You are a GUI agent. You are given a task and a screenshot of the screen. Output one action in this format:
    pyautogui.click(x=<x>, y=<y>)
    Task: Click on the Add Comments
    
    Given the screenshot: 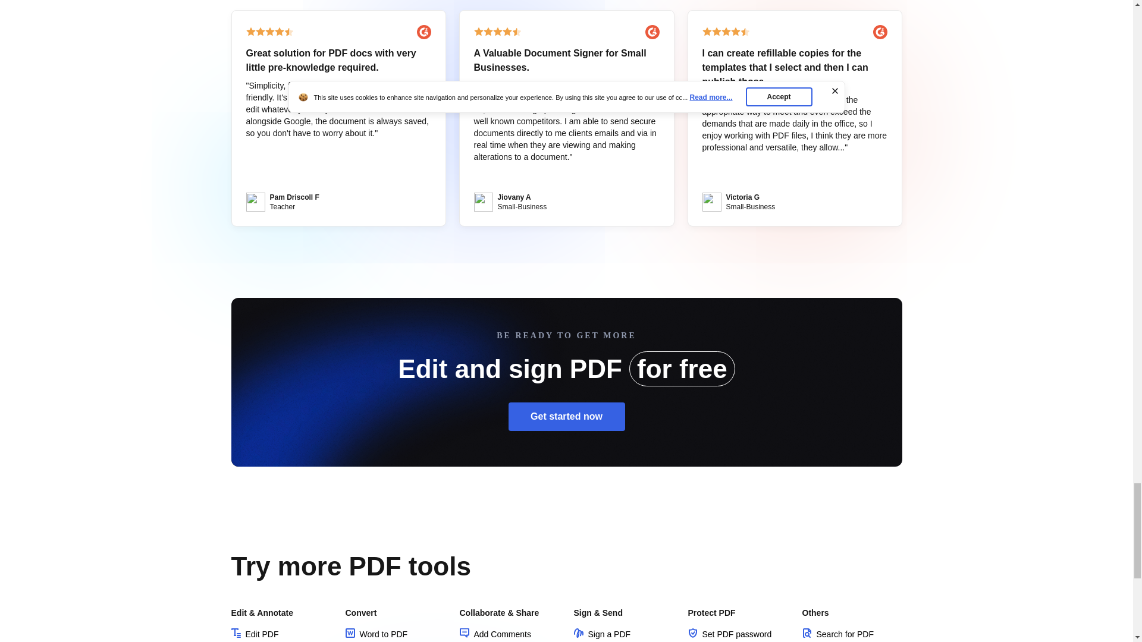 What is the action you would take?
    pyautogui.click(x=495, y=634)
    